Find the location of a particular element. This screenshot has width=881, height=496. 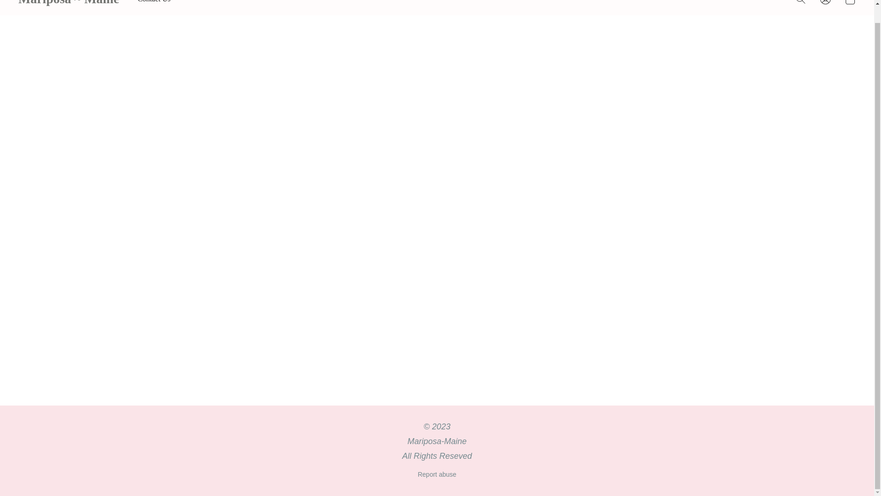

Report abuse is located at coordinates (437, 474).